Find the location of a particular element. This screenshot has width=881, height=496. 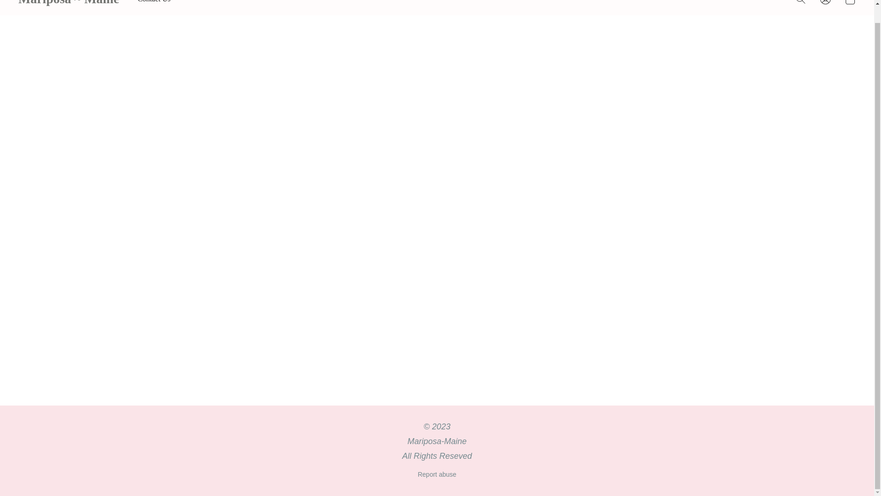

Report abuse is located at coordinates (437, 474).